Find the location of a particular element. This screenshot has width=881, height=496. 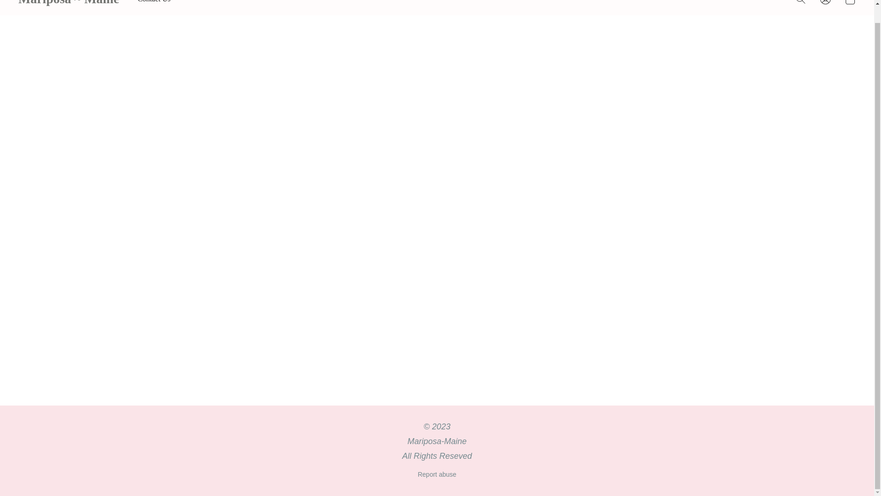

Report abuse is located at coordinates (437, 474).